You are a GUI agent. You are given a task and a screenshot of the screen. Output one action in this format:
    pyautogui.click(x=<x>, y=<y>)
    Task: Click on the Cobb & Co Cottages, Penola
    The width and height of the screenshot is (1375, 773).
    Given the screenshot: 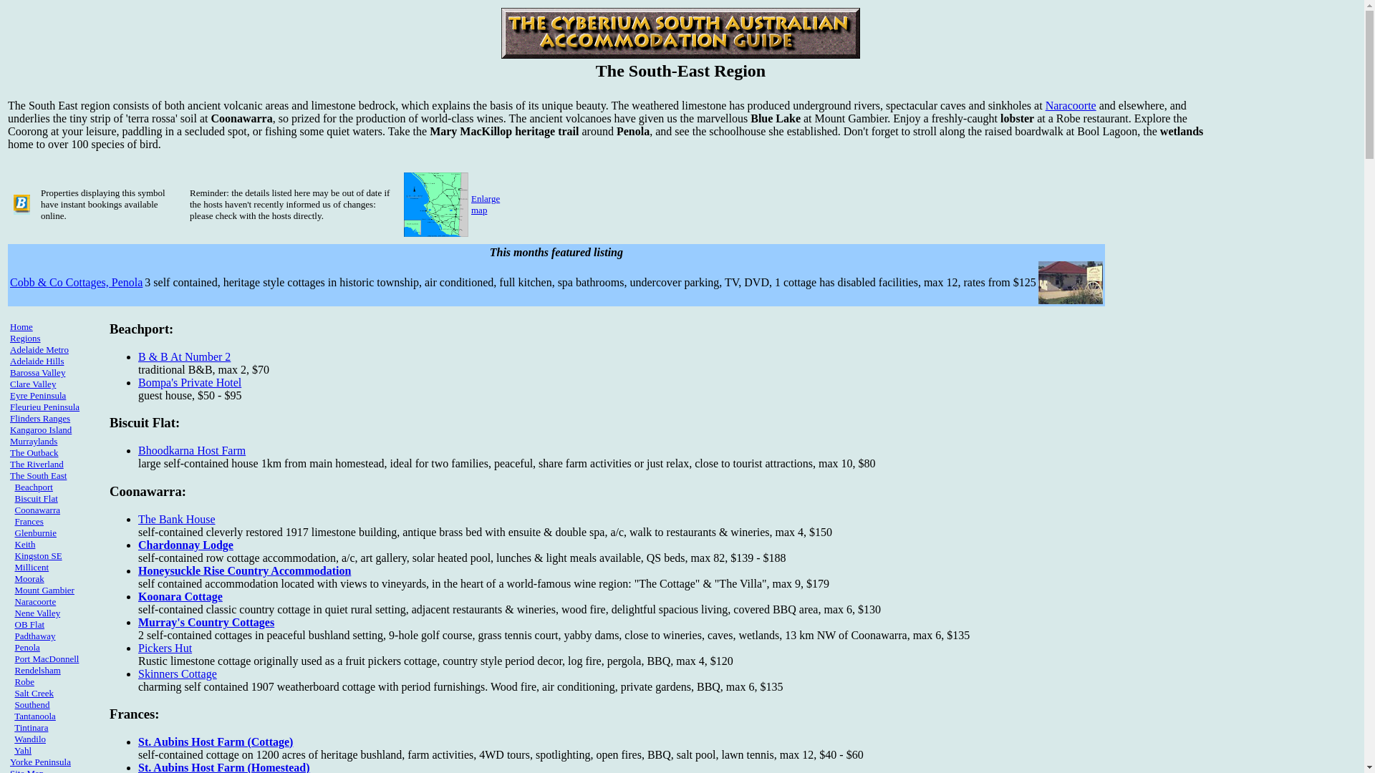 What is the action you would take?
    pyautogui.click(x=76, y=282)
    